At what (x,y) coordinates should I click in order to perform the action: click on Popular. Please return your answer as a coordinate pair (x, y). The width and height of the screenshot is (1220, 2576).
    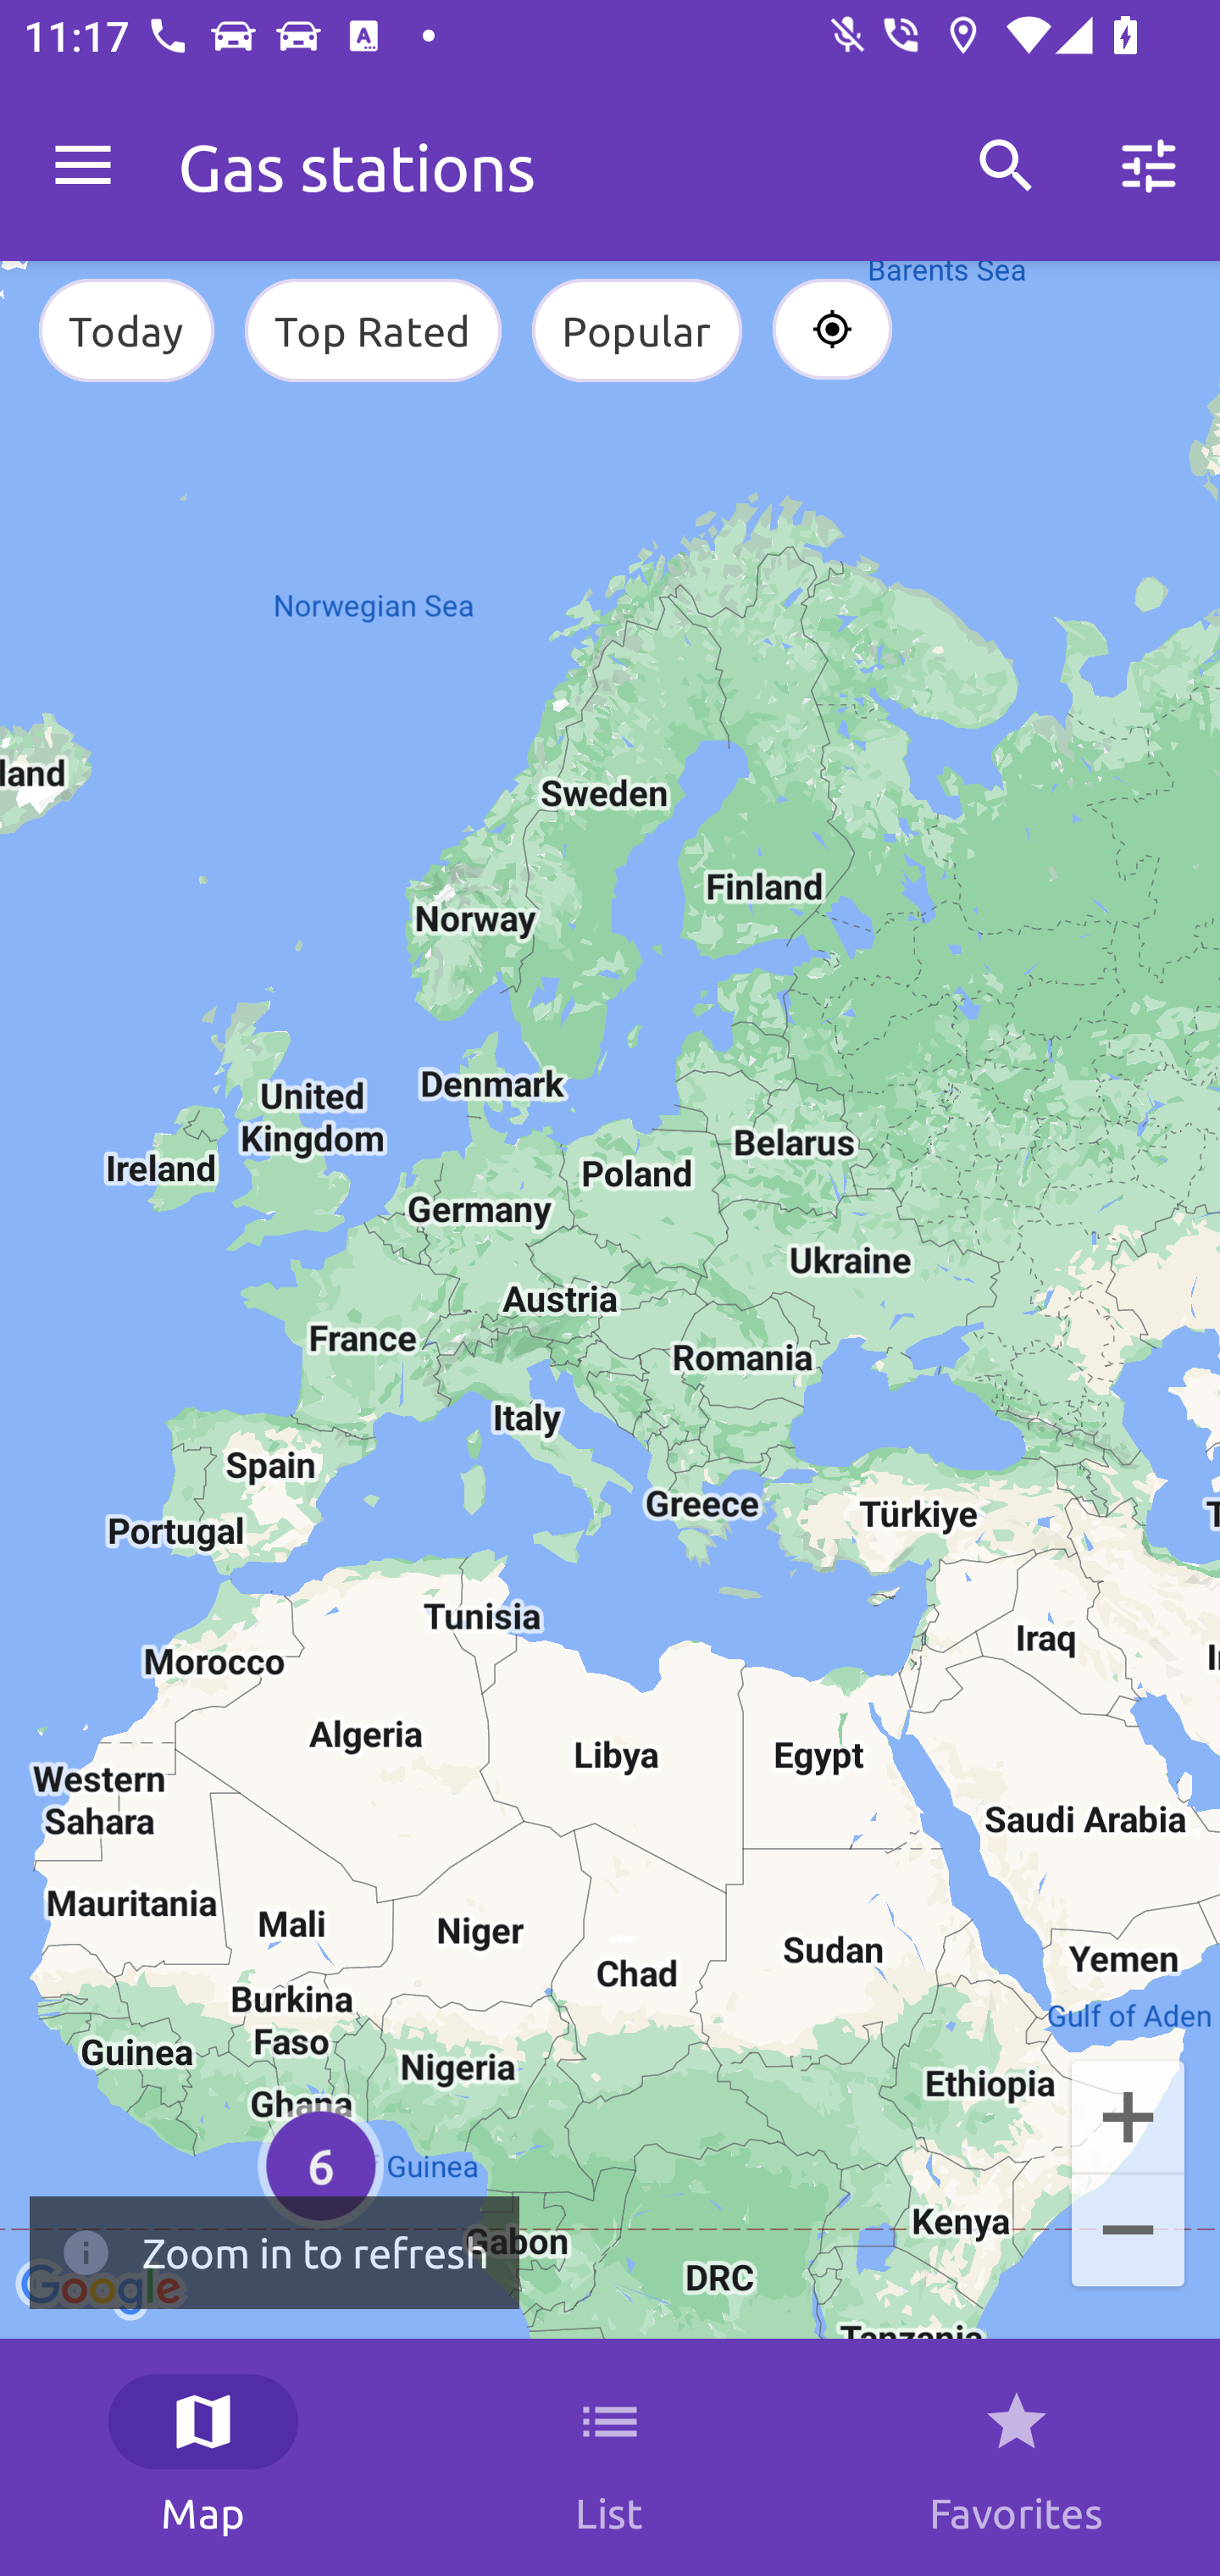
    Looking at the image, I should click on (637, 330).